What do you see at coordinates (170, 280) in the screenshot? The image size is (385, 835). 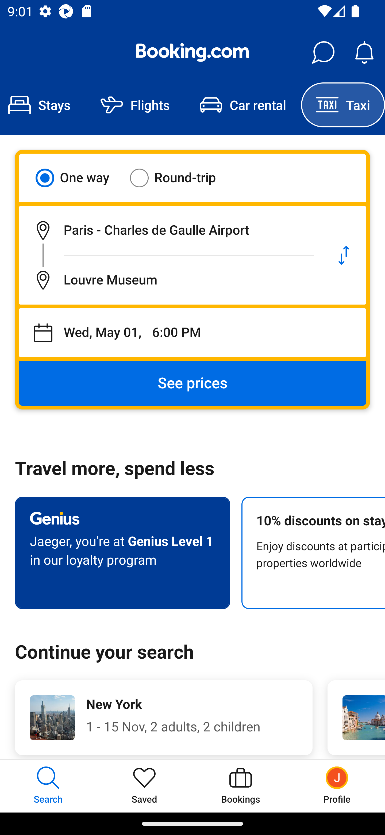 I see `Destination: Louvre Museum` at bounding box center [170, 280].